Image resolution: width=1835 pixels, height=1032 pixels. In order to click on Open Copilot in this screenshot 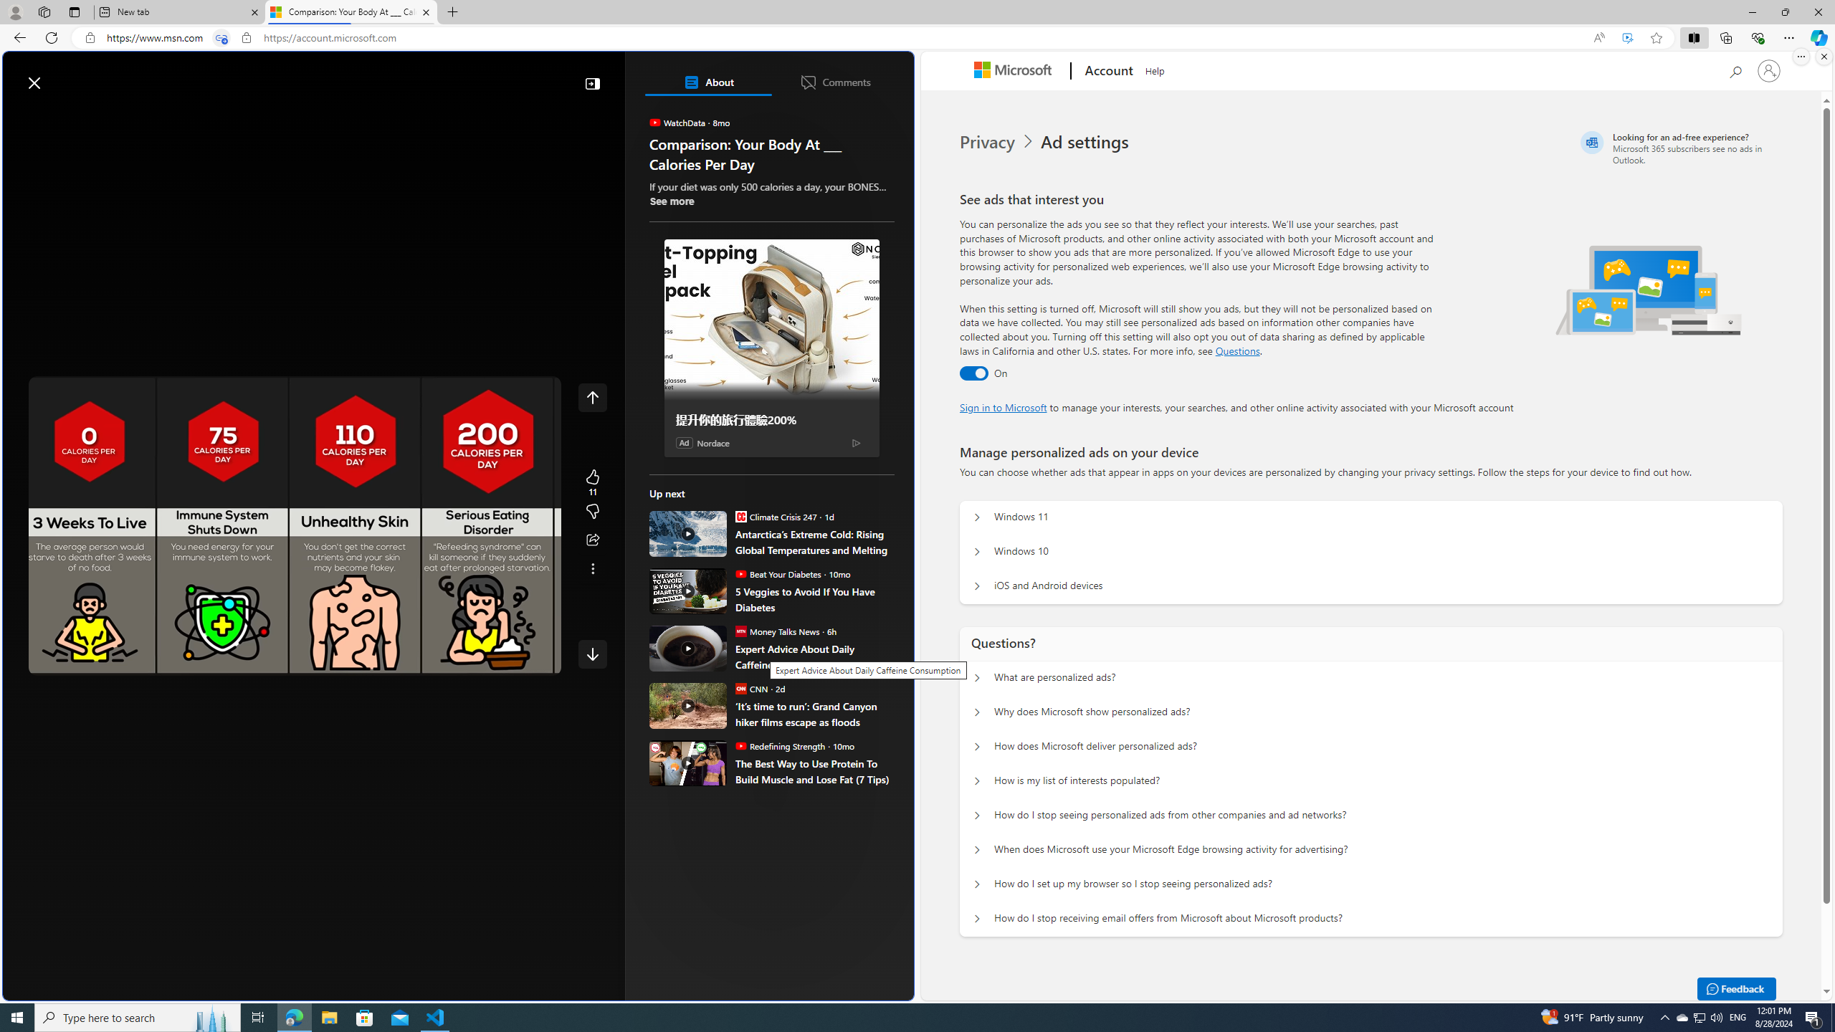, I will do `click(714, 75)`.